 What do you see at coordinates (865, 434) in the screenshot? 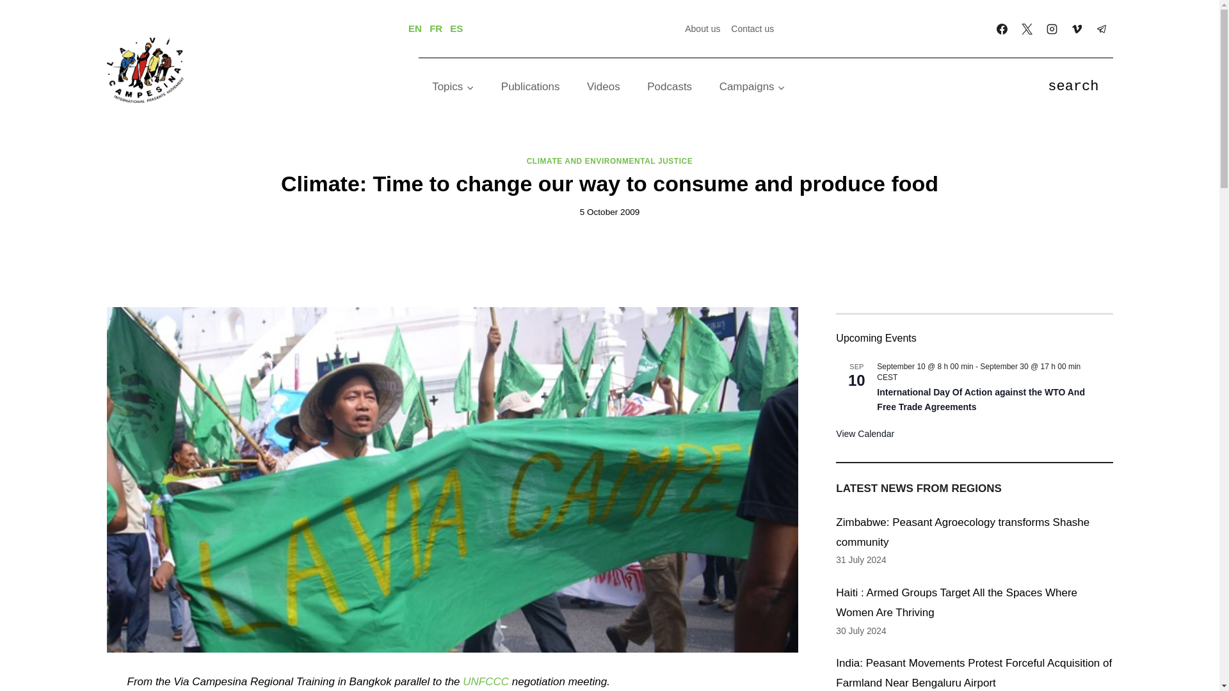
I see `View more events.` at bounding box center [865, 434].